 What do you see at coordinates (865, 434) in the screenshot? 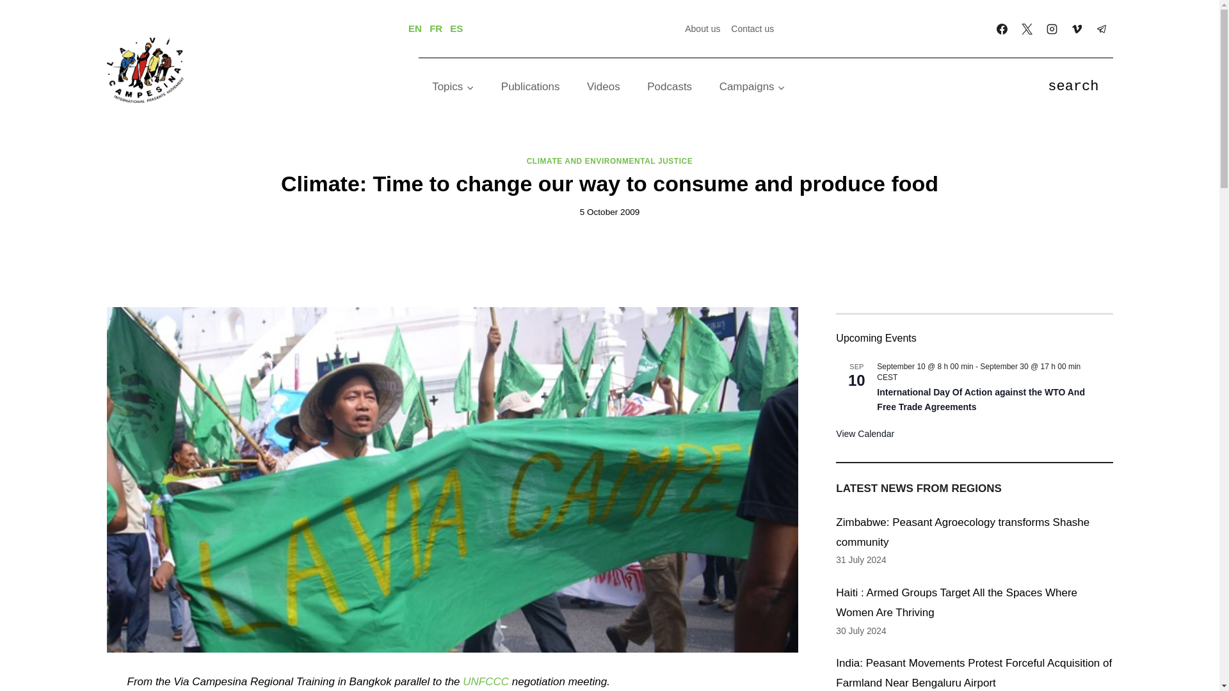
I see `View more events.` at bounding box center [865, 434].